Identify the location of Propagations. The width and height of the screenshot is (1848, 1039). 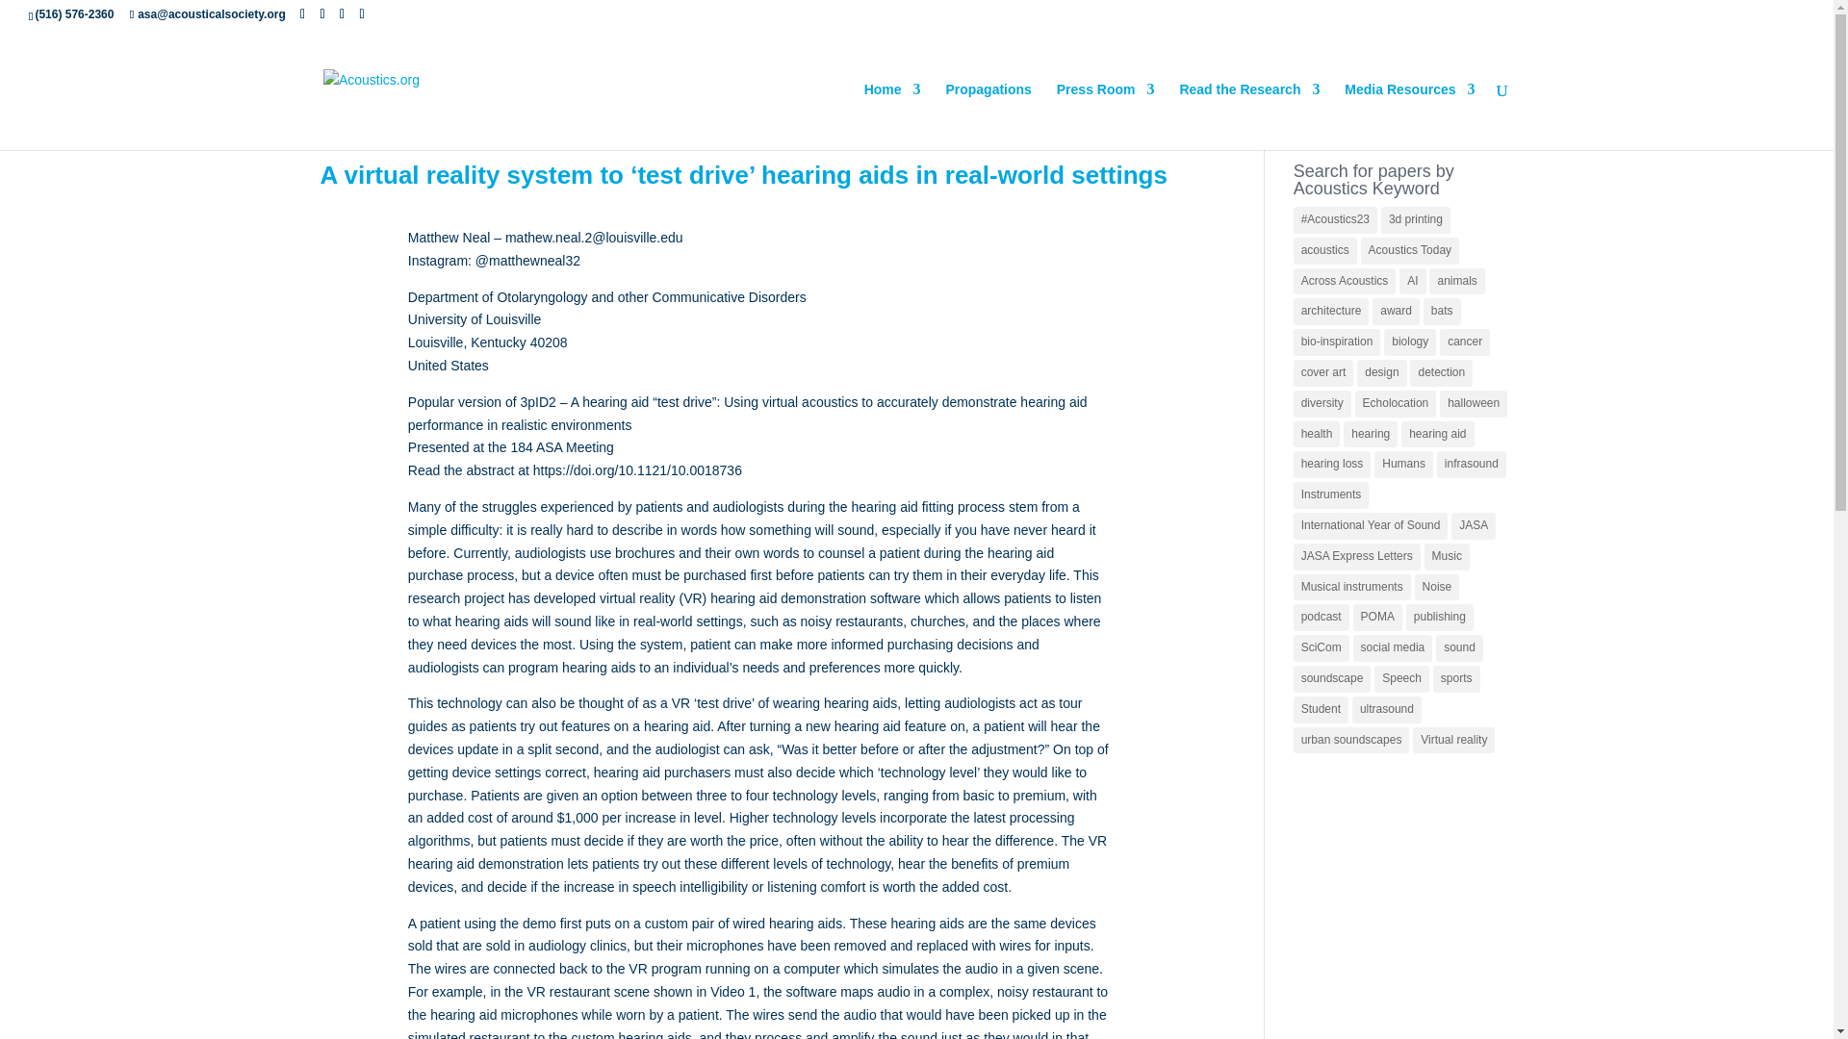
(988, 115).